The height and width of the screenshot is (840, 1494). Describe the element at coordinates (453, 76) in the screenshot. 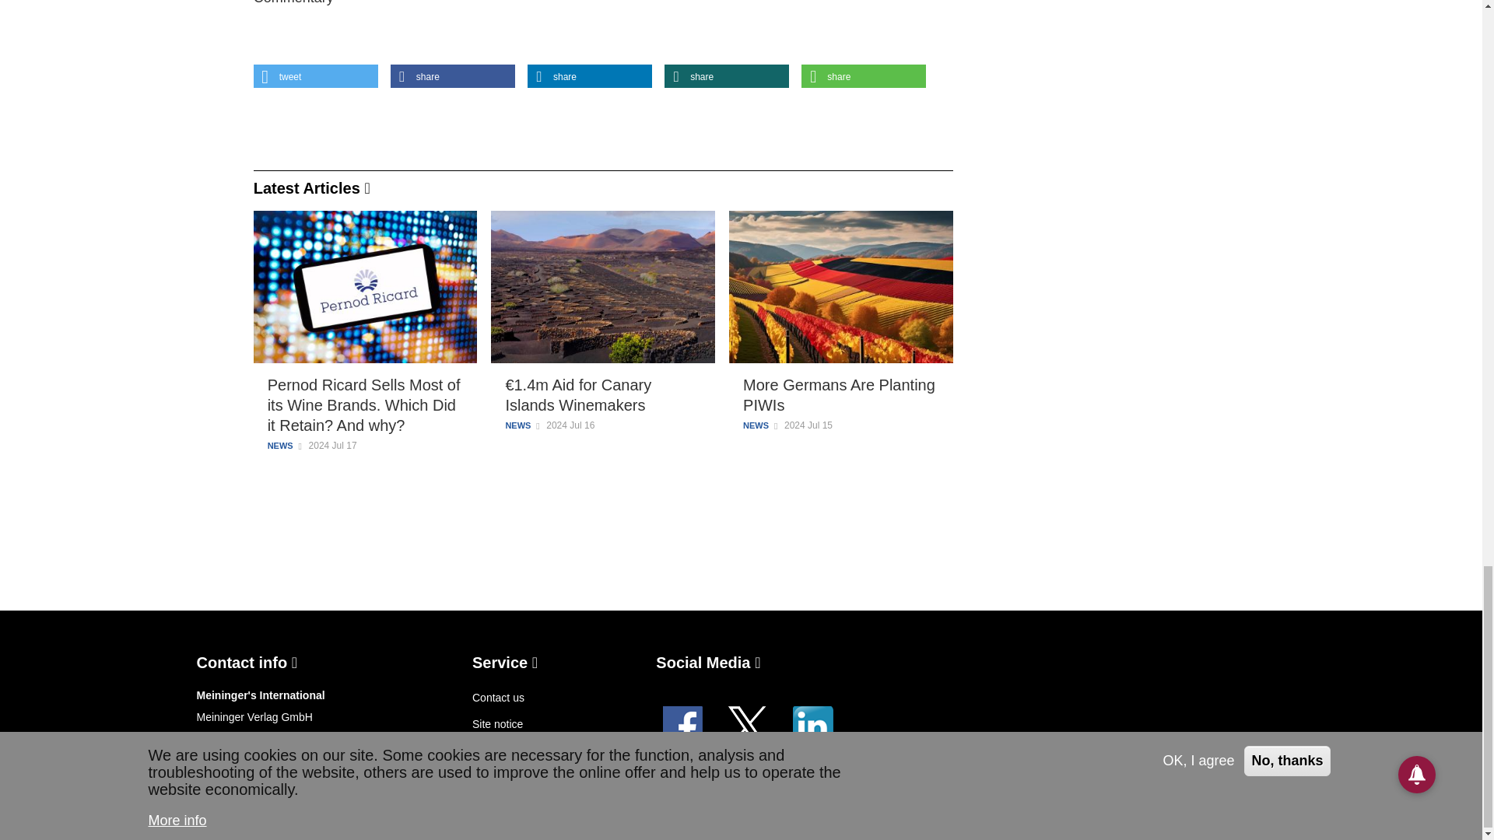

I see `Share on Facebook` at that location.